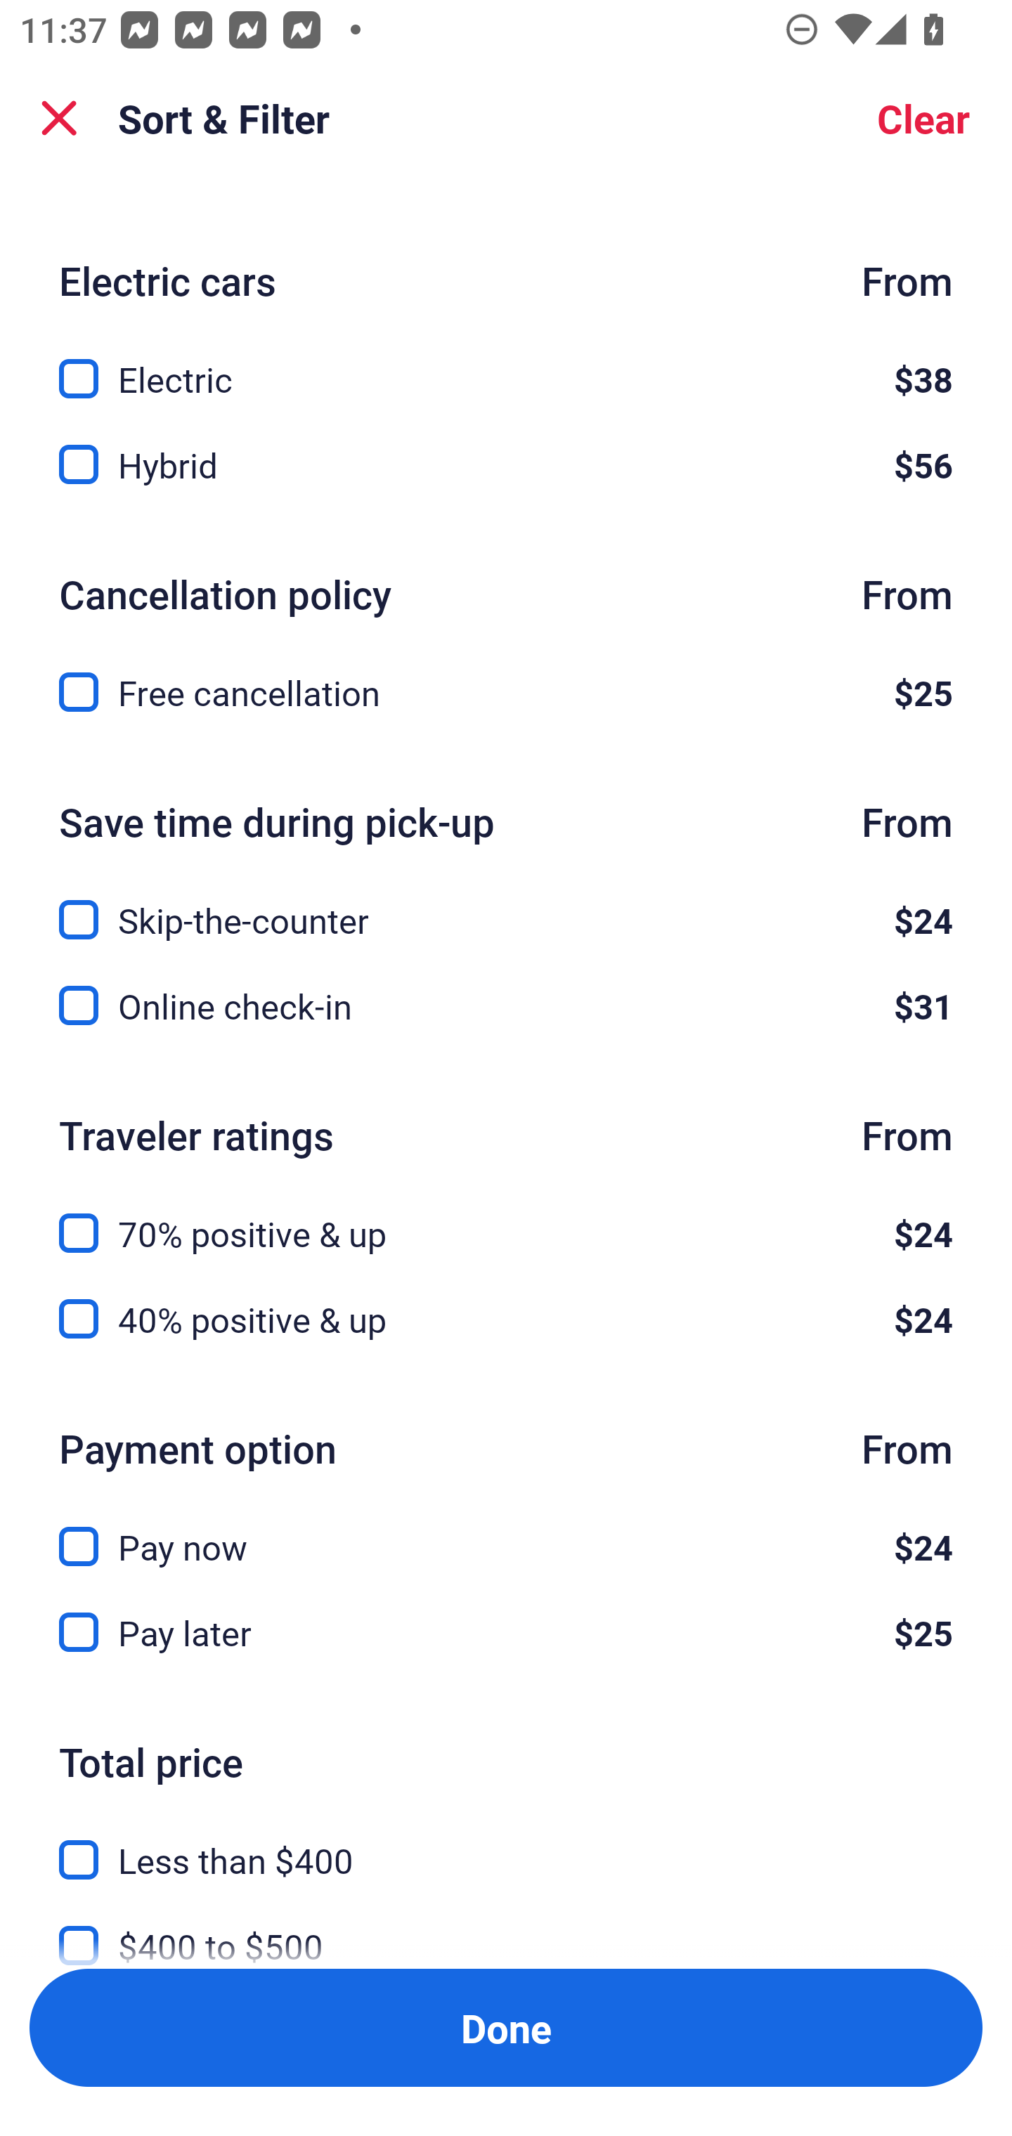  What do you see at coordinates (506, 1005) in the screenshot?
I see `Online check-in, $31 Online check-in $31` at bounding box center [506, 1005].